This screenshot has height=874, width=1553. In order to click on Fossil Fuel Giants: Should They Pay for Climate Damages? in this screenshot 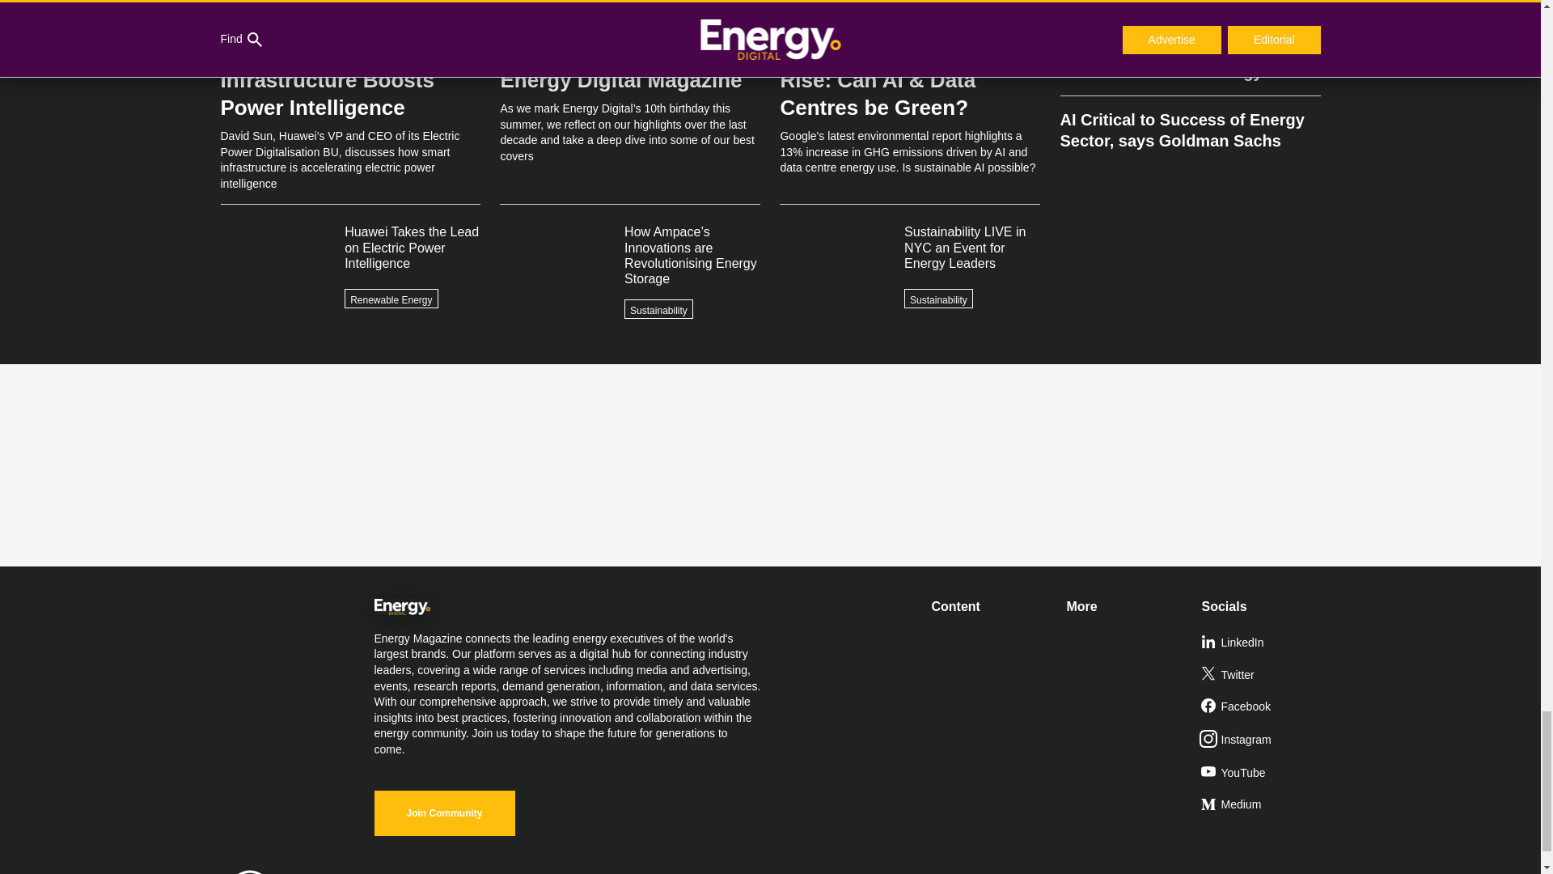, I will do `click(1189, 13)`.